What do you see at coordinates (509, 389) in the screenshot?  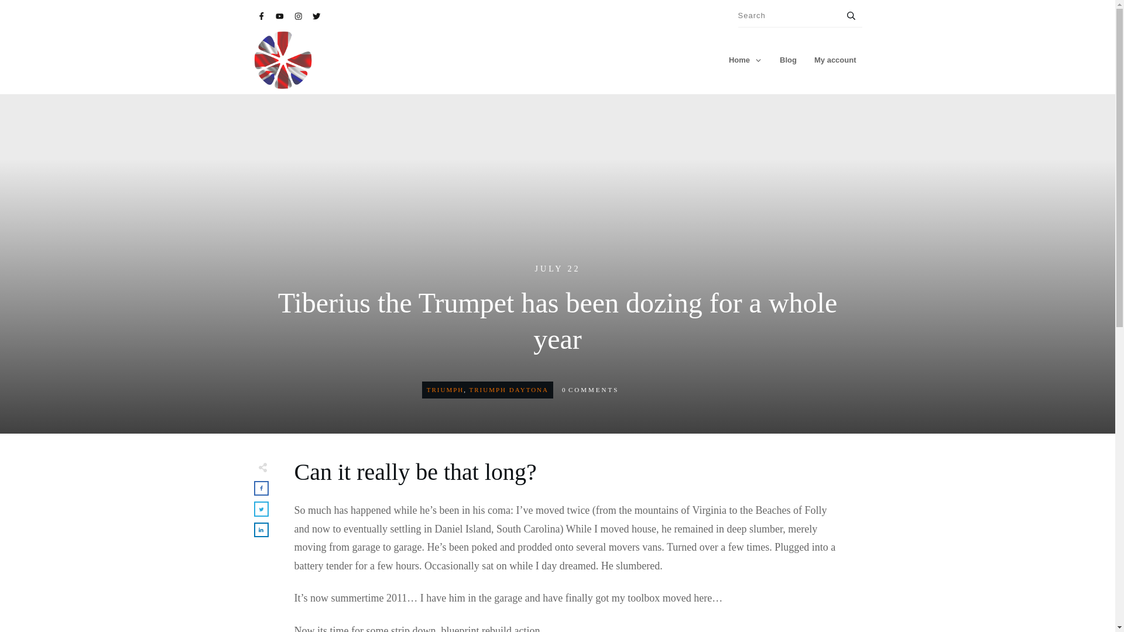 I see `TRIUMPH DAYTONA` at bounding box center [509, 389].